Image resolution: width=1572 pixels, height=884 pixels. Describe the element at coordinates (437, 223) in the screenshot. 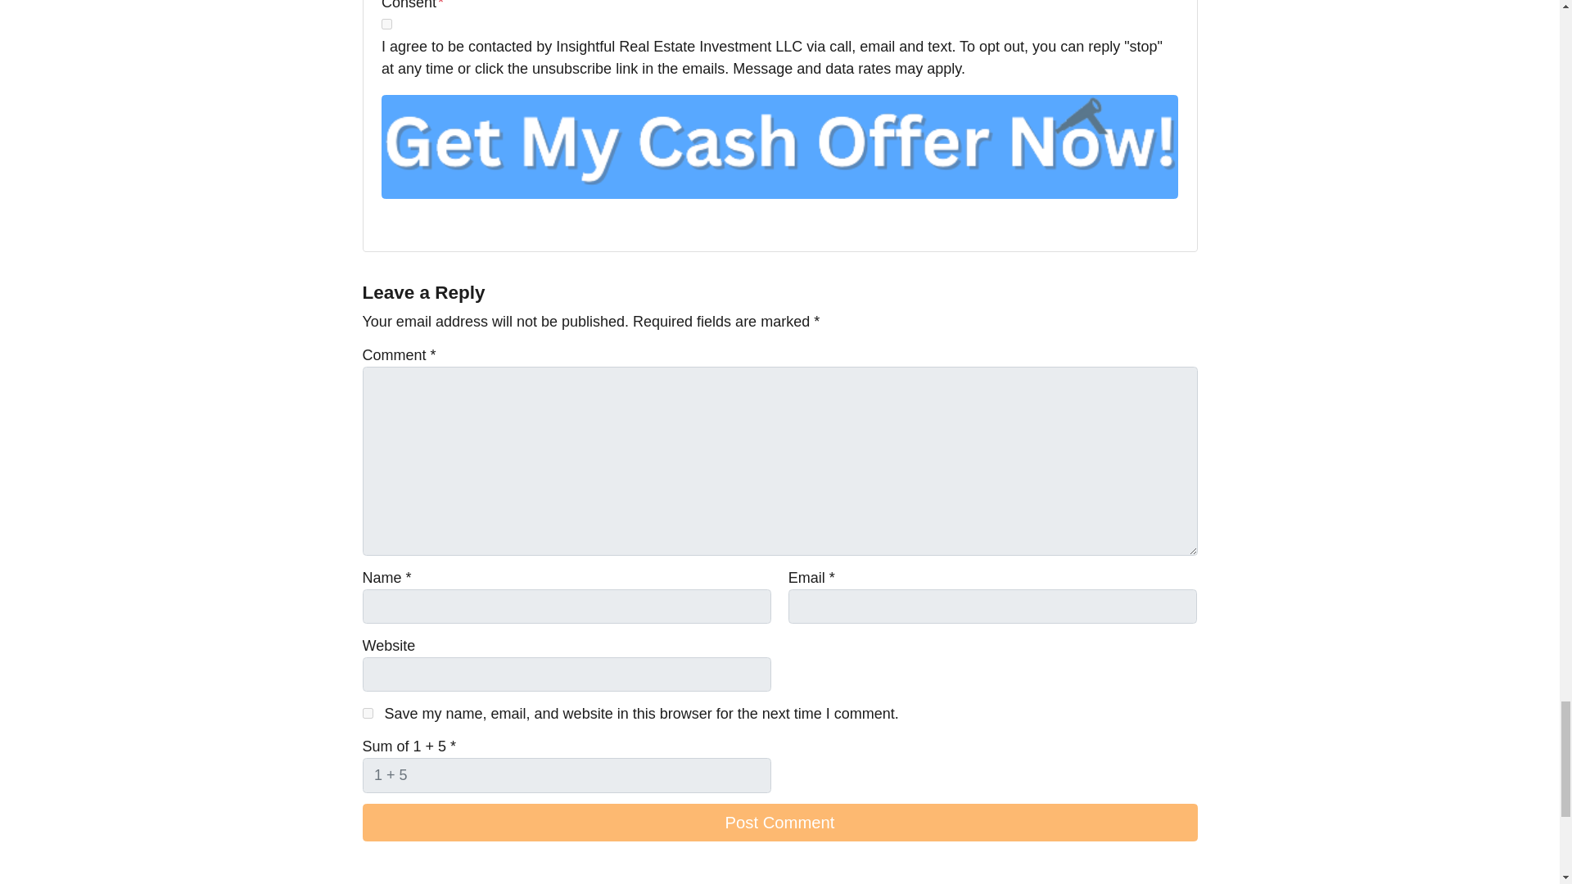

I see `YouTube` at that location.